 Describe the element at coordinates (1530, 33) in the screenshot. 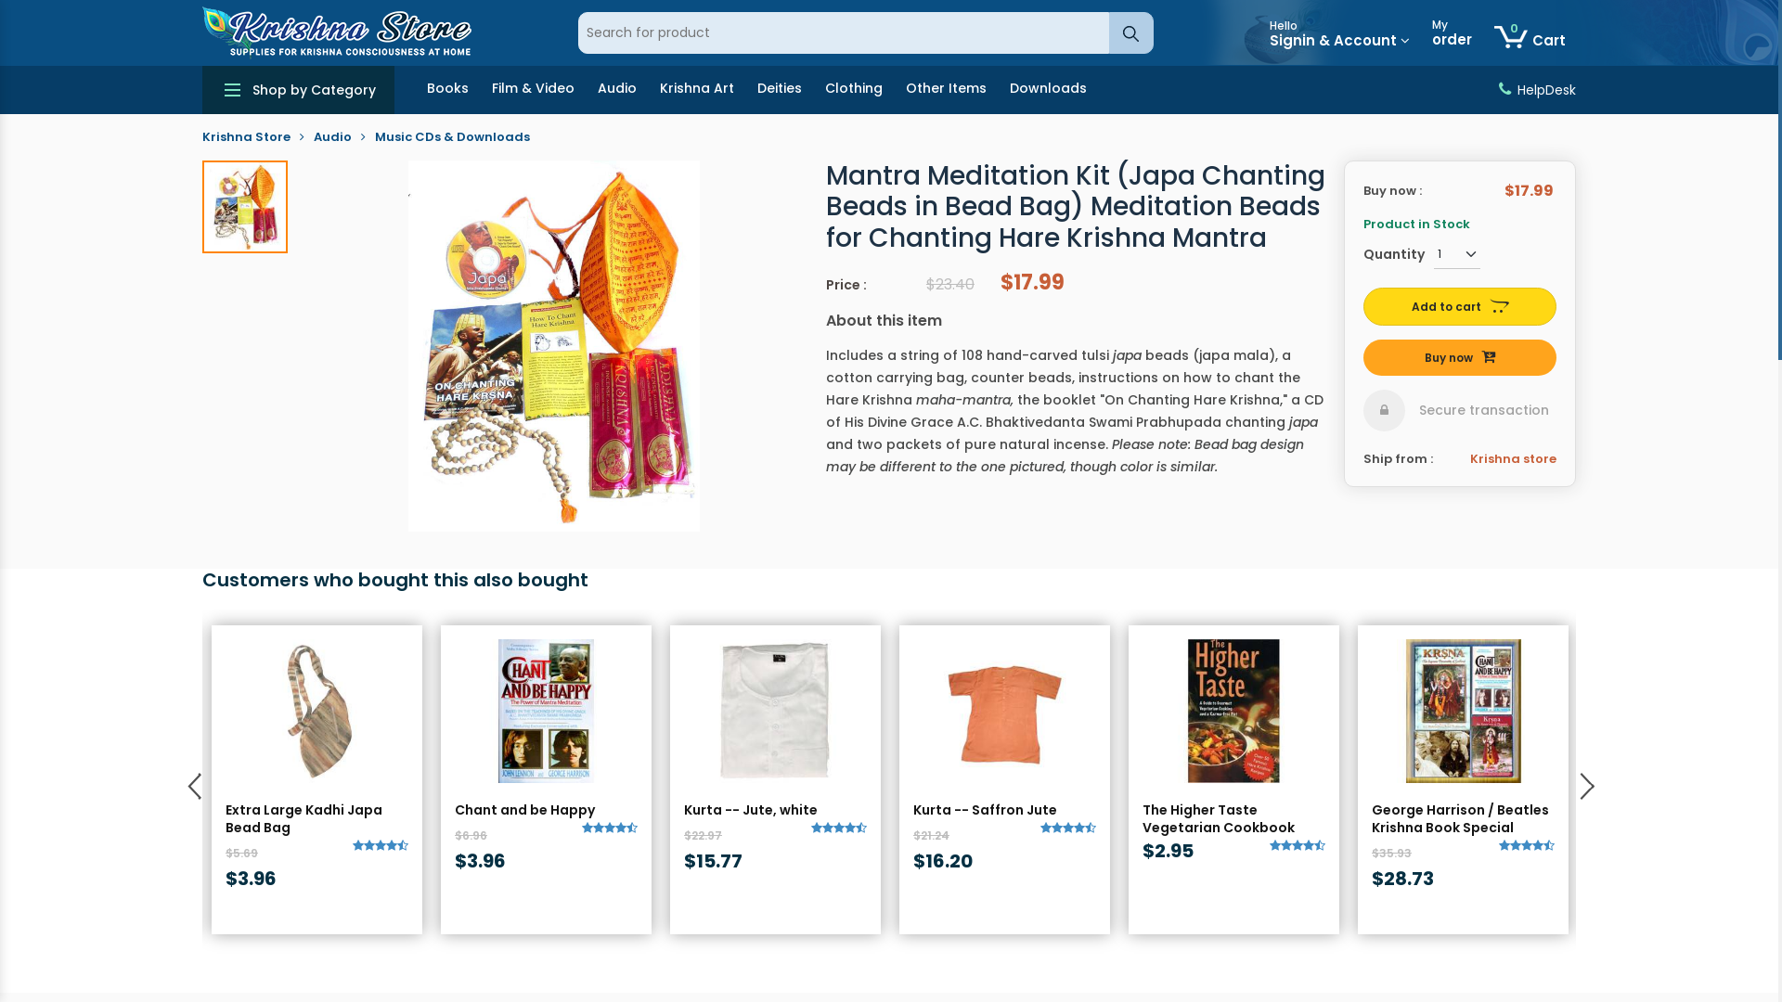

I see `0
Cart` at that location.